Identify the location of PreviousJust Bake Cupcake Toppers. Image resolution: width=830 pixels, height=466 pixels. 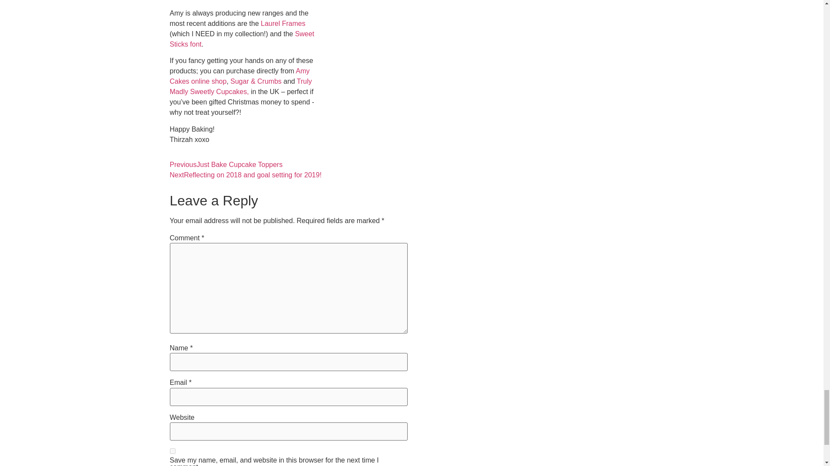
(226, 164).